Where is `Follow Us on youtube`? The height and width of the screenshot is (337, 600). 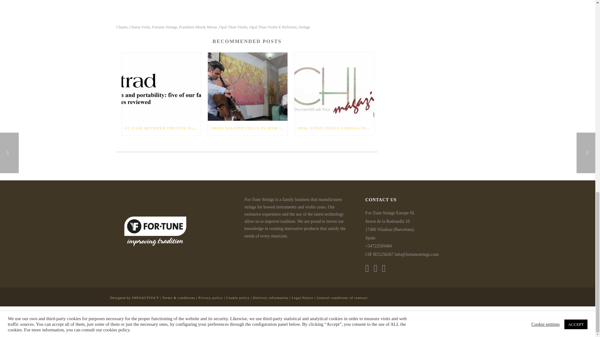
Follow Us on youtube is located at coordinates (384, 268).